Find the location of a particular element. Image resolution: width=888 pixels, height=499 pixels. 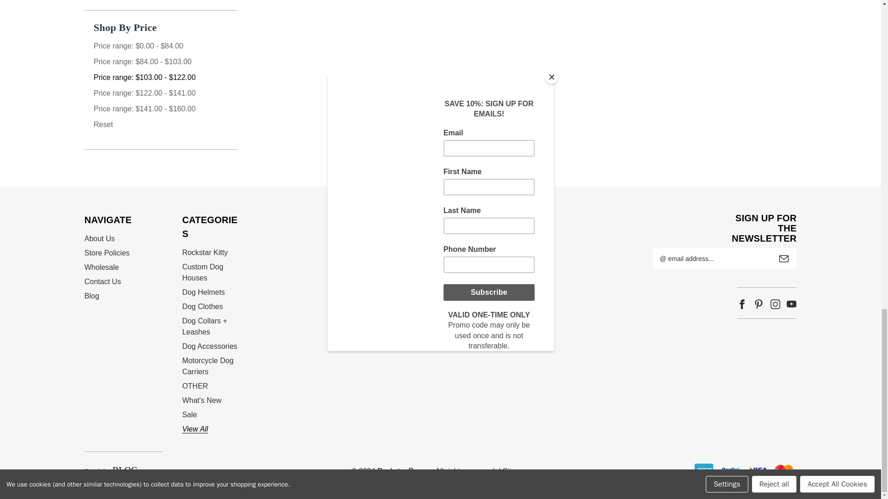

Pinterest is located at coordinates (758, 304).